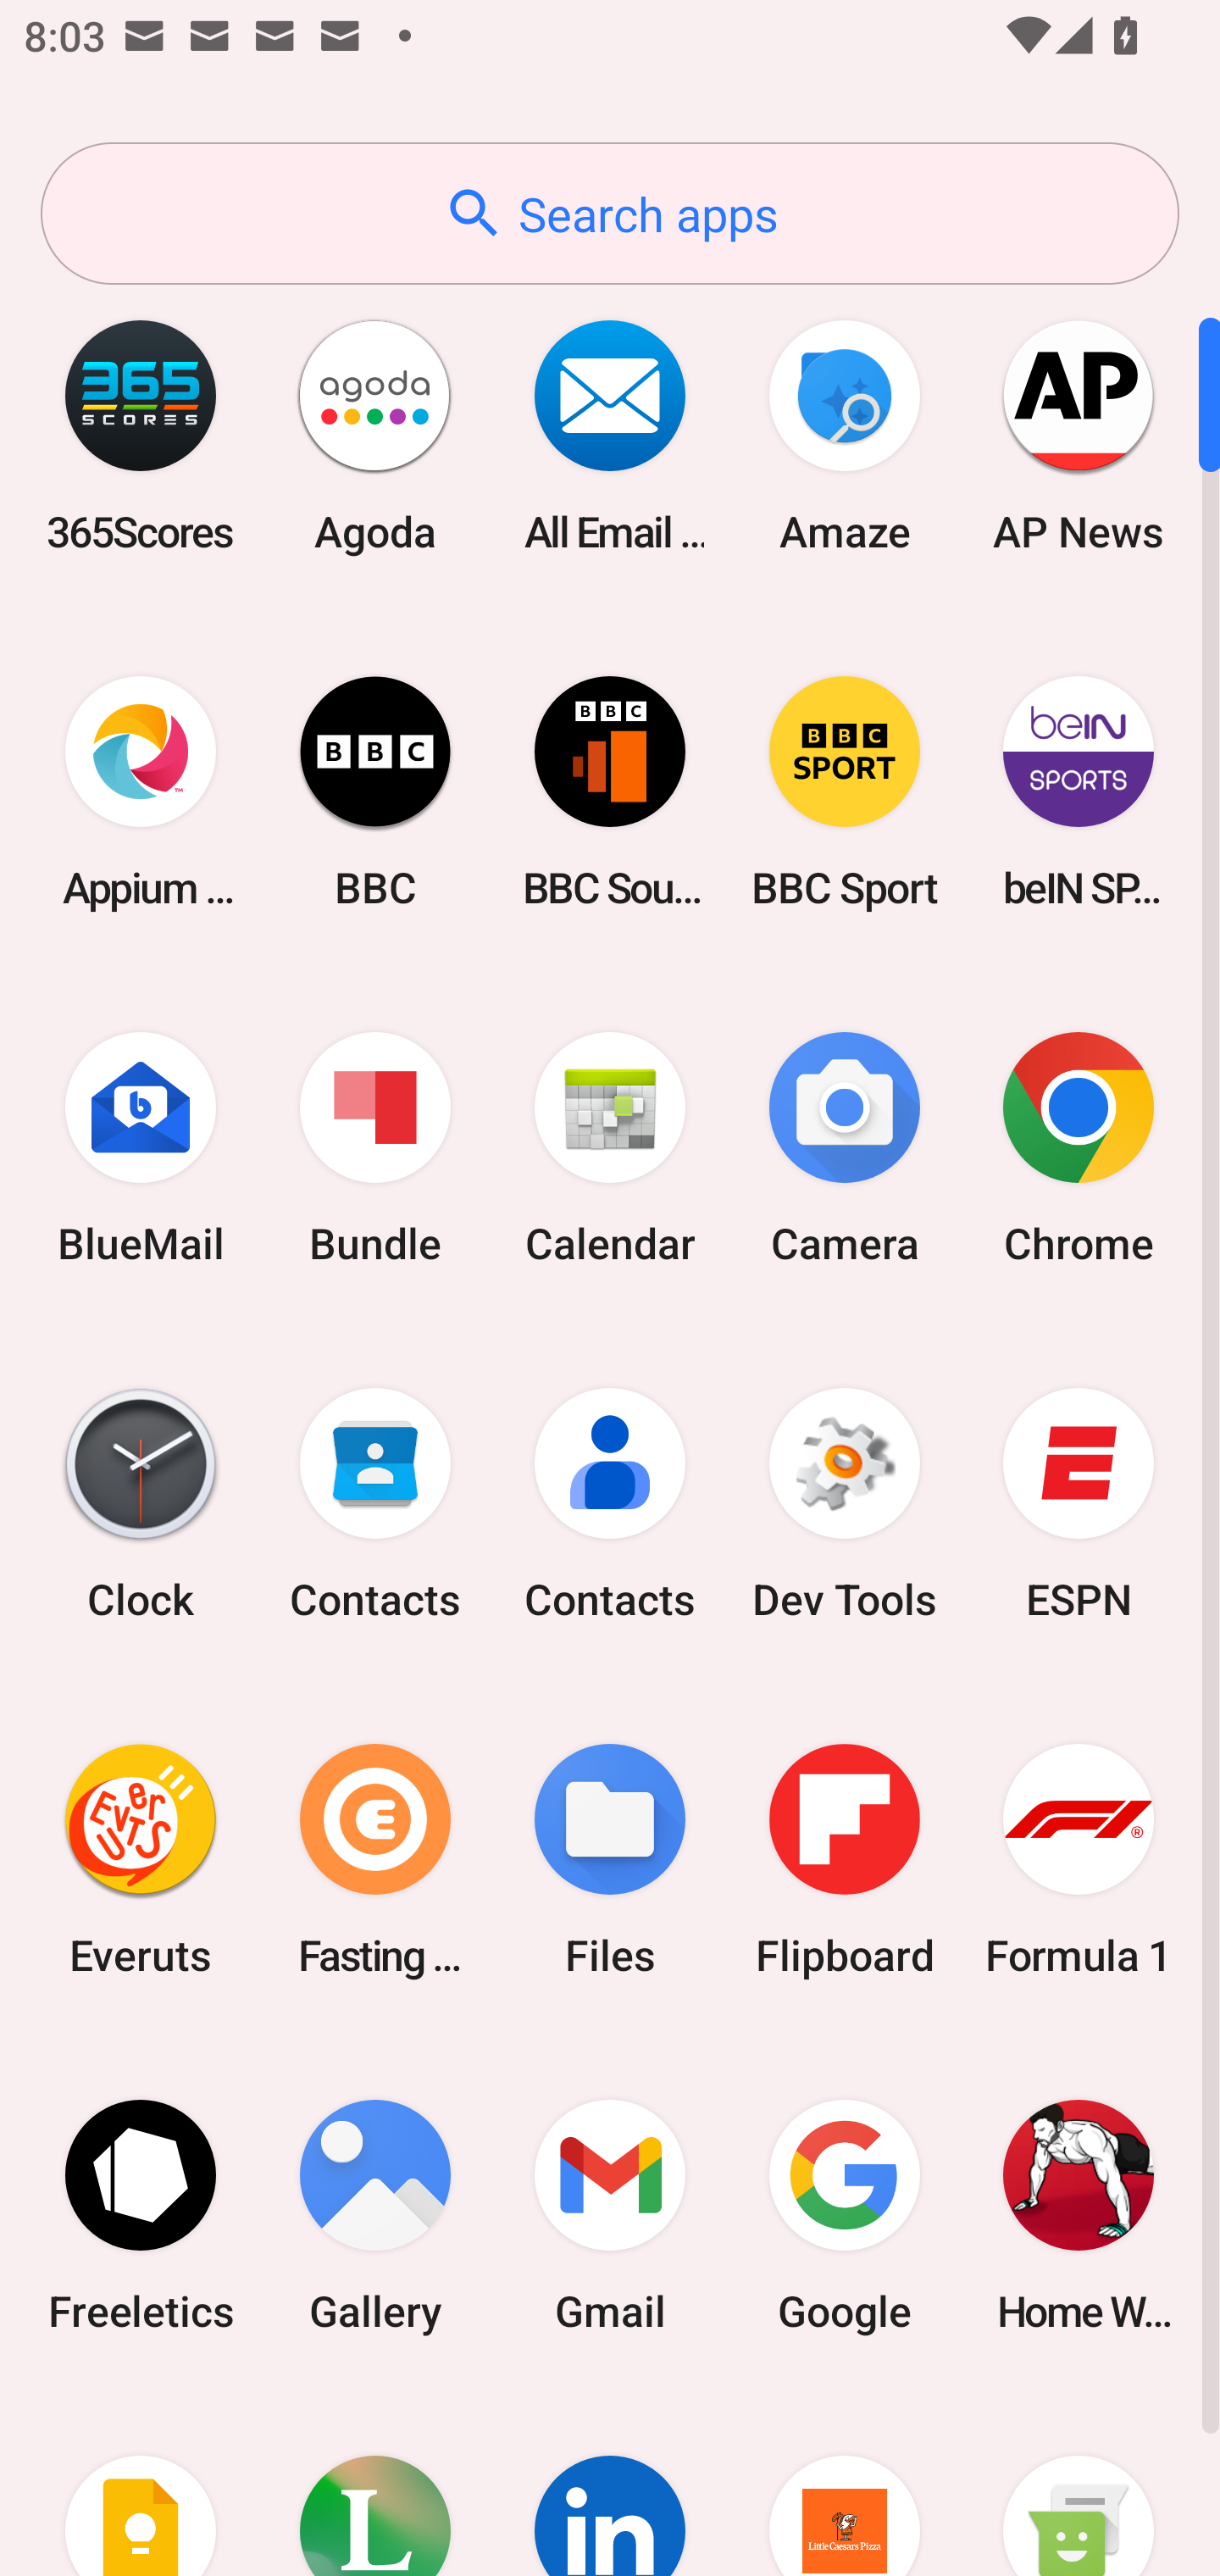  I want to click on   Search apps, so click(610, 214).